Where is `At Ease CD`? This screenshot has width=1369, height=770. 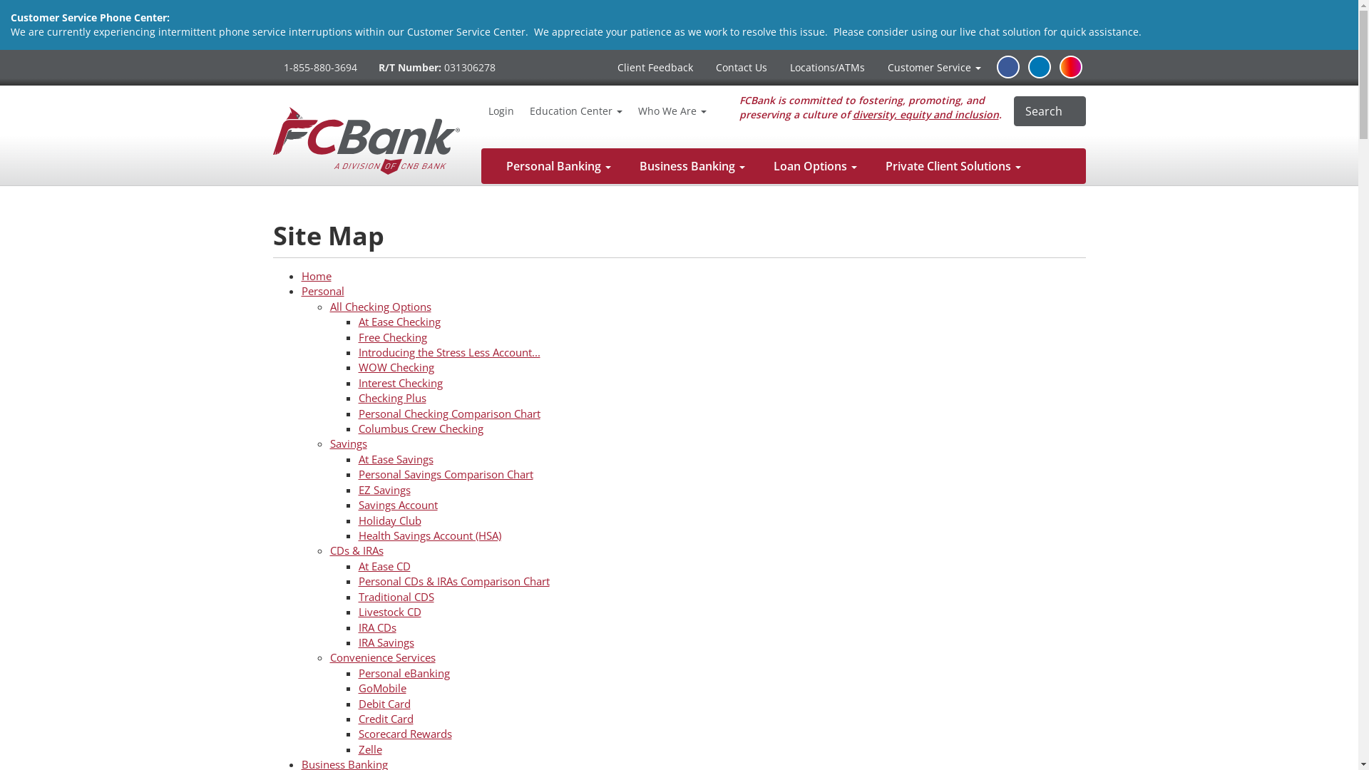 At Ease CD is located at coordinates (384, 566).